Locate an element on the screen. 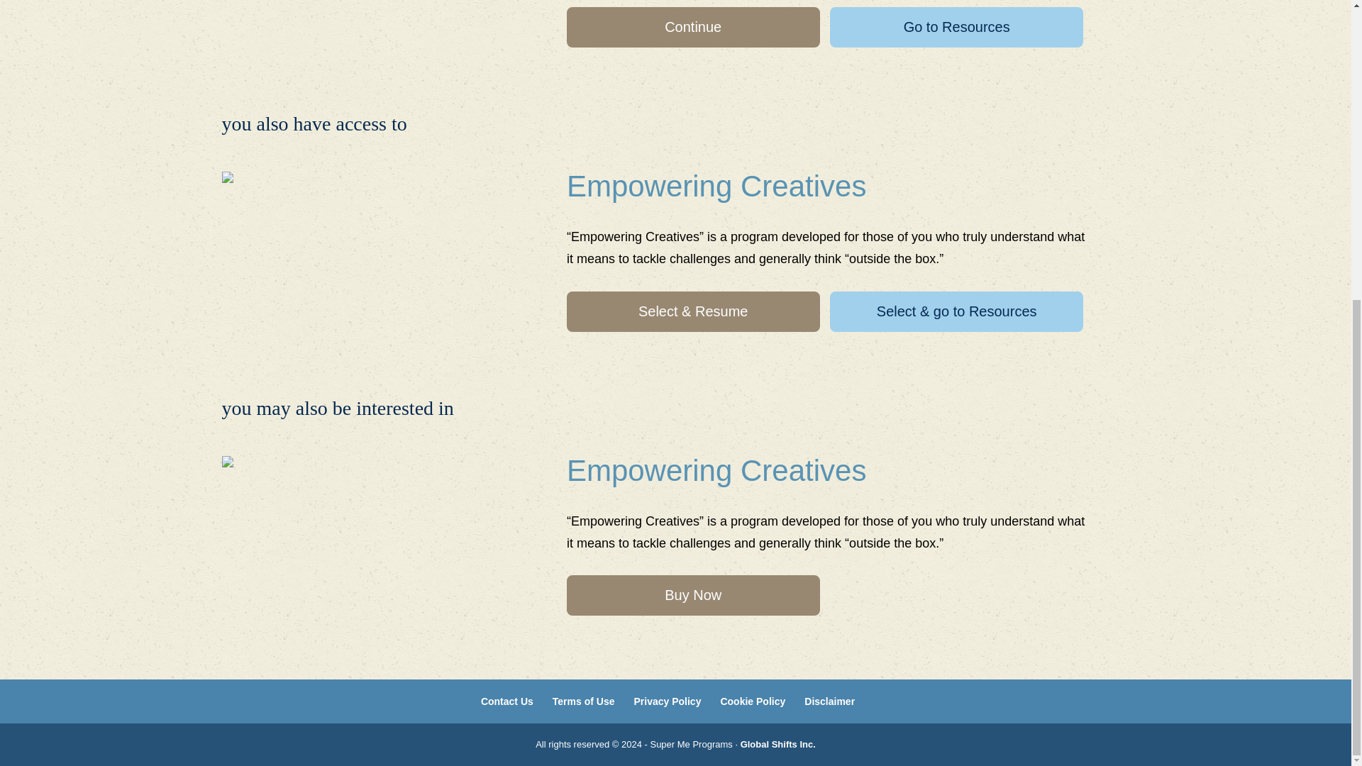 The width and height of the screenshot is (1362, 766). Cookie Policy is located at coordinates (753, 701).